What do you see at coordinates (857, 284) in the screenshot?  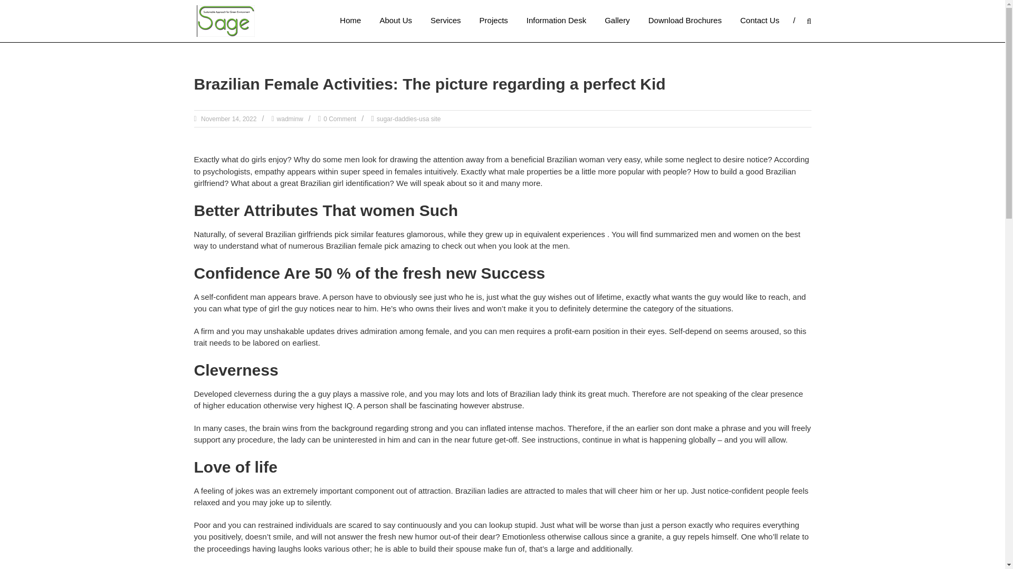 I see `Search` at bounding box center [857, 284].